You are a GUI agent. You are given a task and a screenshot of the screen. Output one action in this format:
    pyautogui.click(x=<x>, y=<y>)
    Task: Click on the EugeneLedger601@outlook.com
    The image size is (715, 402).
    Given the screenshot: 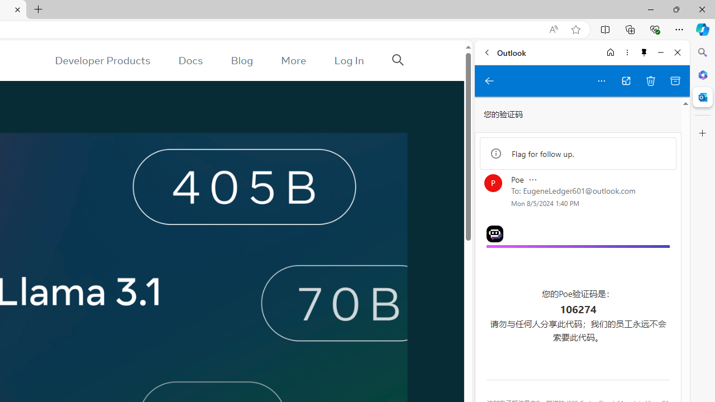 What is the action you would take?
    pyautogui.click(x=579, y=190)
    